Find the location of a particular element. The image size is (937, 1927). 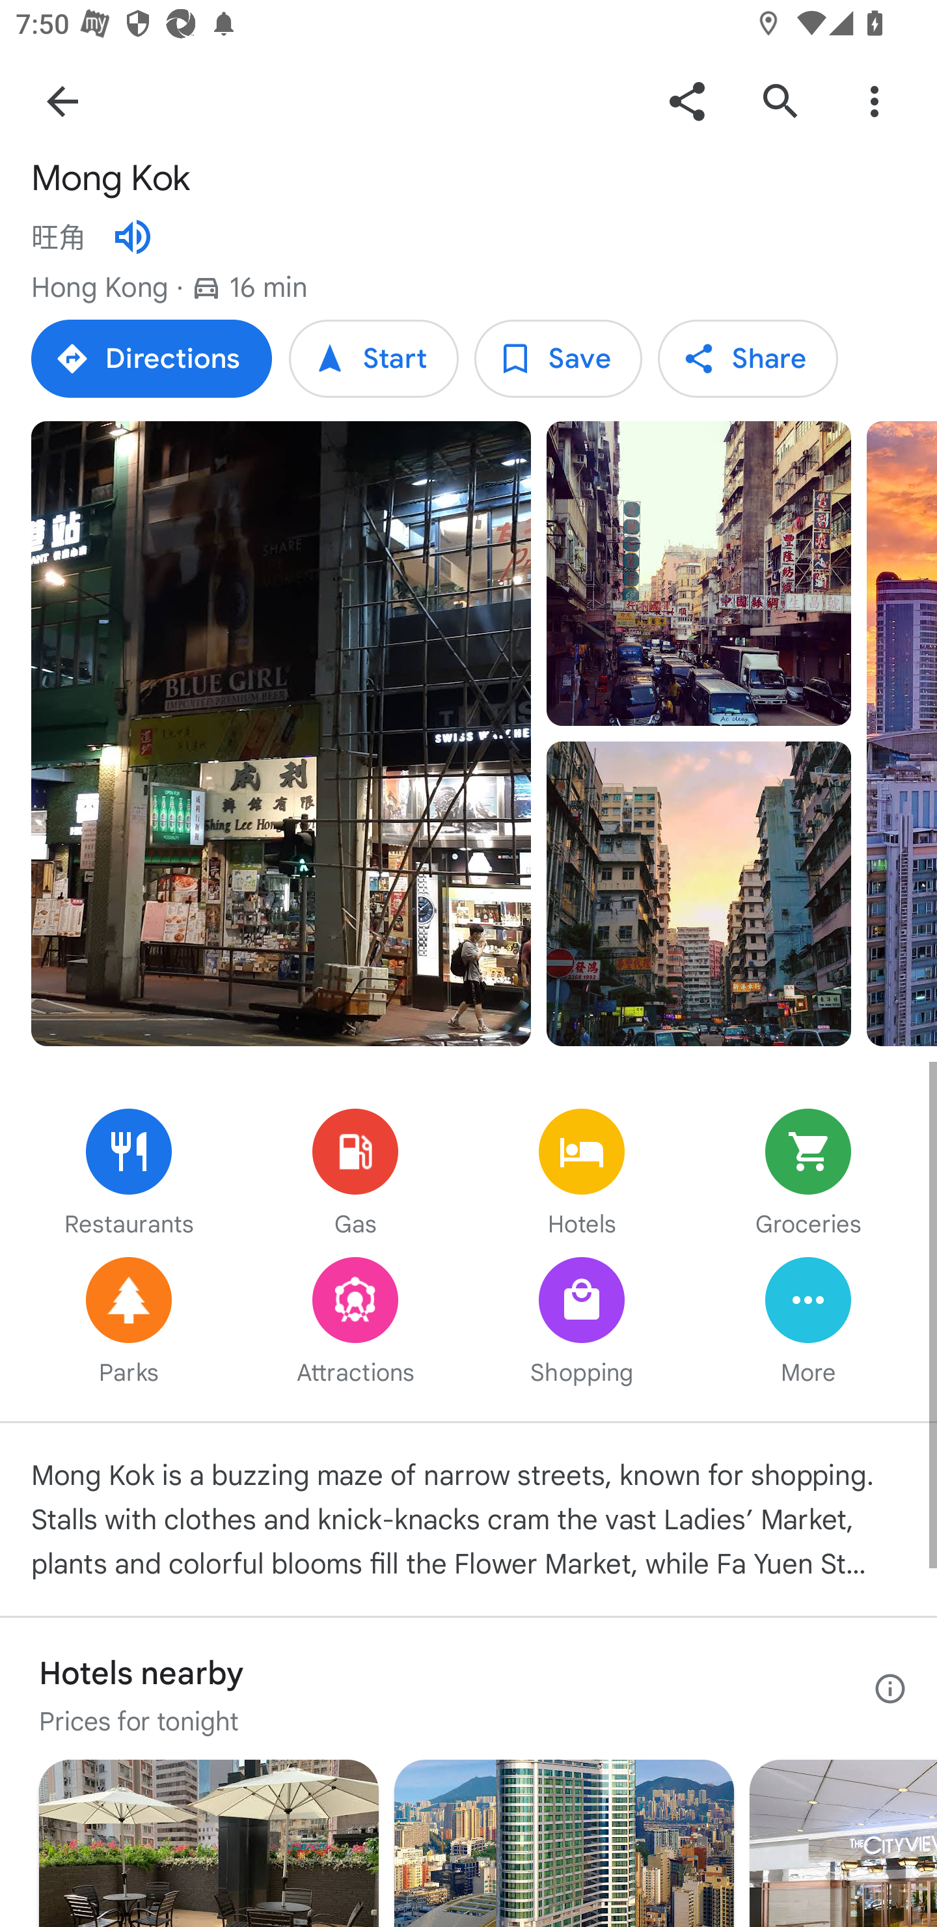

Start Start Start is located at coordinates (373, 358).